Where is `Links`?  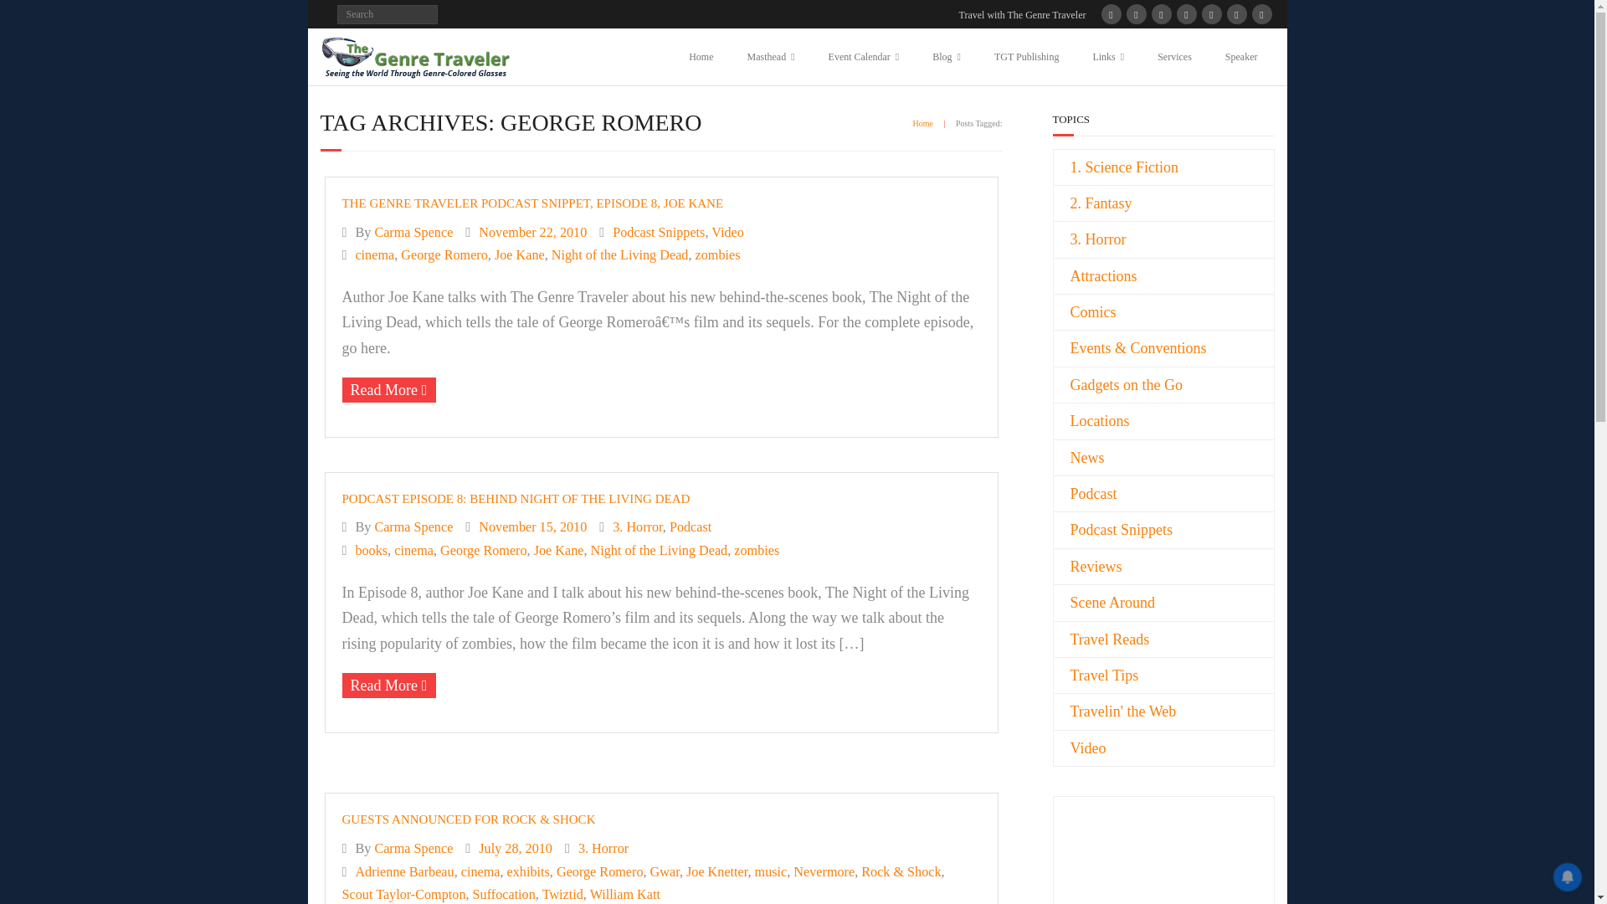
Links is located at coordinates (1108, 56).